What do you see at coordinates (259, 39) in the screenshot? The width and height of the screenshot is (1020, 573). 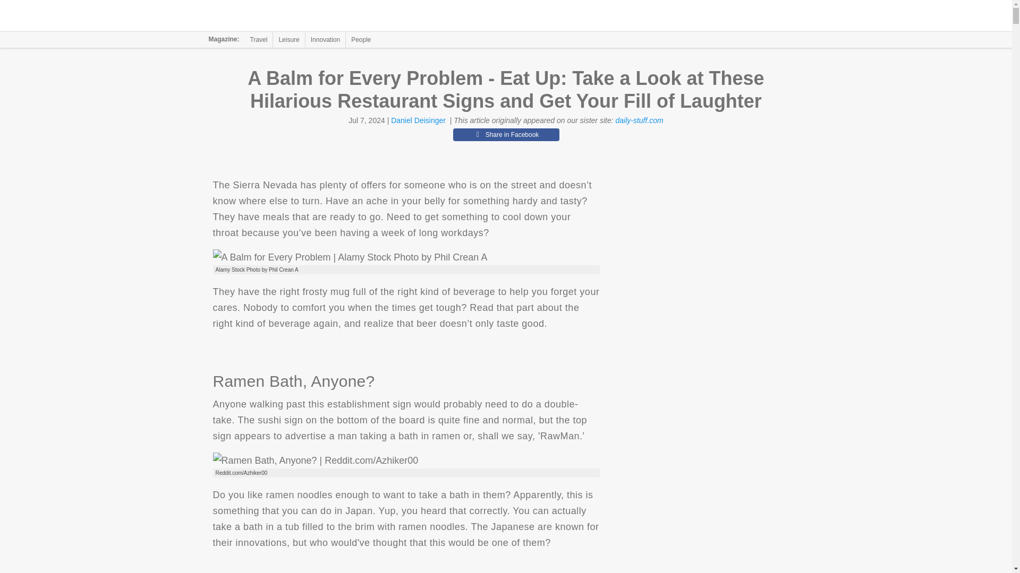 I see `Travel` at bounding box center [259, 39].